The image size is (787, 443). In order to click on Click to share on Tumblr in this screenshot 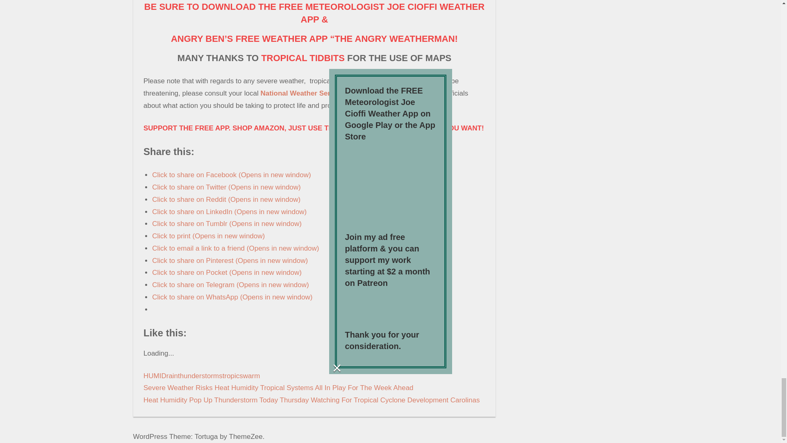, I will do `click(226, 224)`.